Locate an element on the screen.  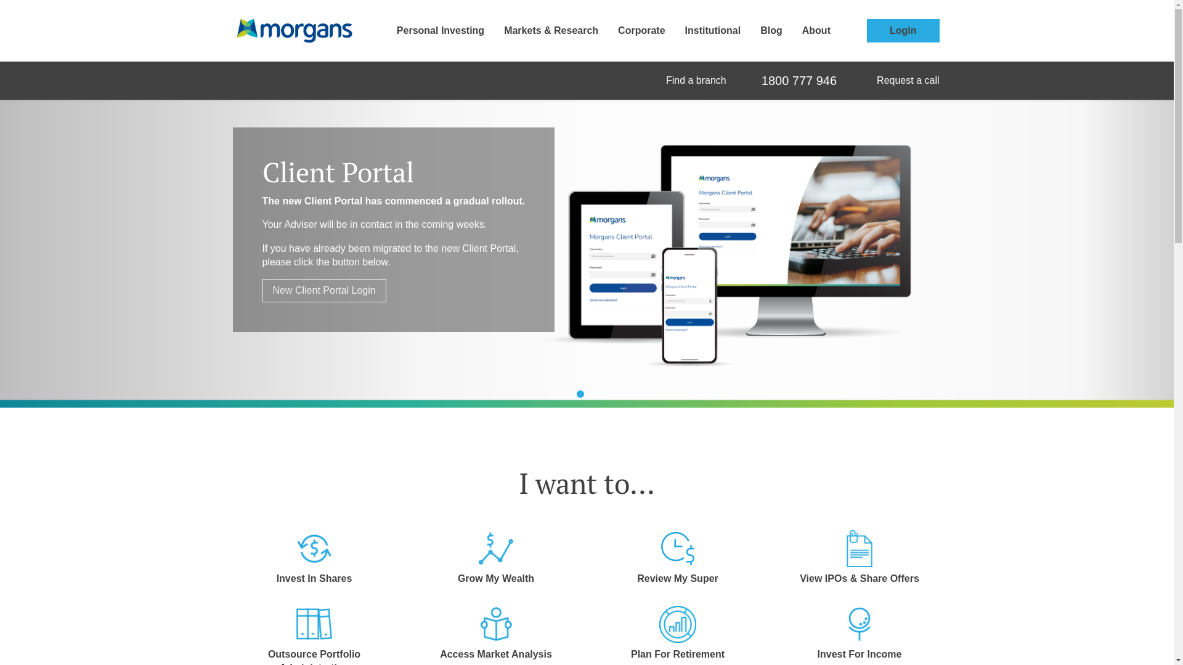
Request a call is located at coordinates (906, 81).